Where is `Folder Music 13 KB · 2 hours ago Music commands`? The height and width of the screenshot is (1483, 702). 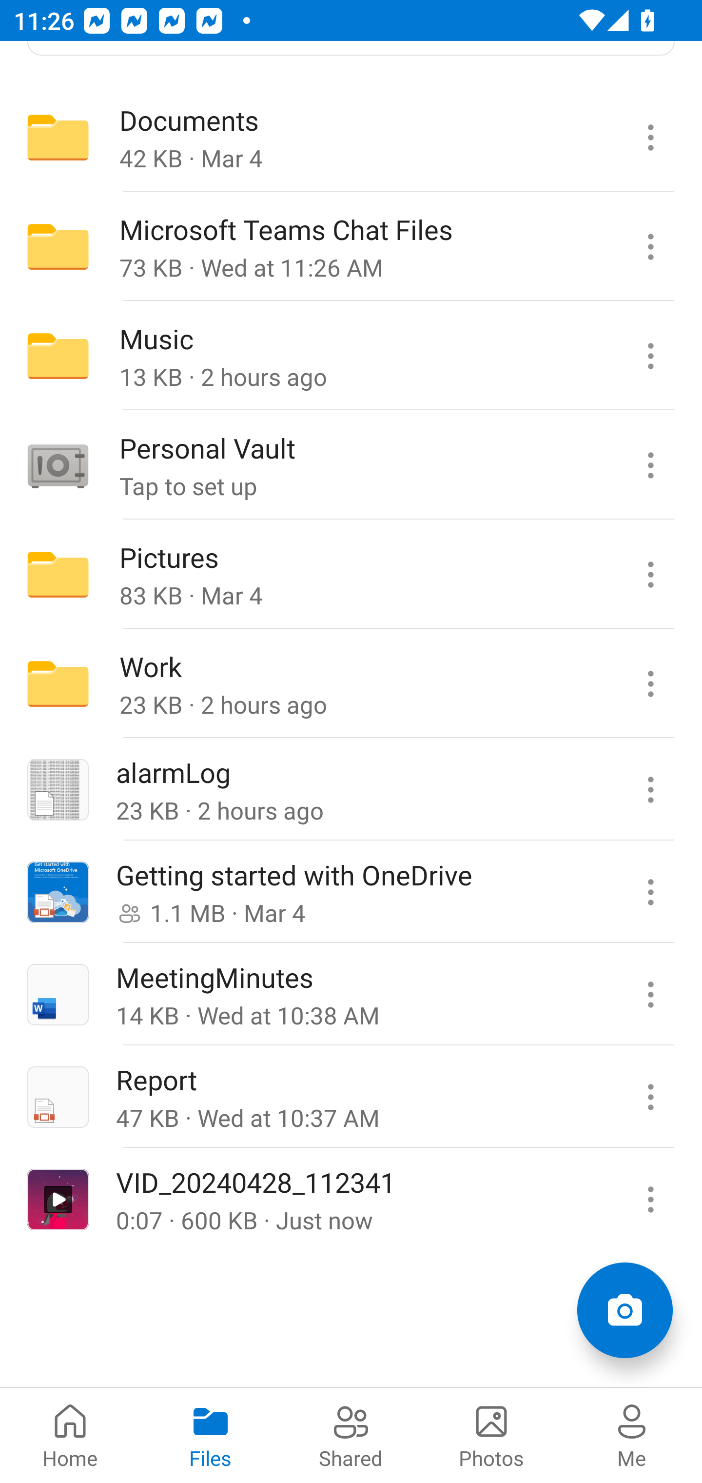 Folder Music 13 KB · 2 hours ago Music commands is located at coordinates (351, 356).